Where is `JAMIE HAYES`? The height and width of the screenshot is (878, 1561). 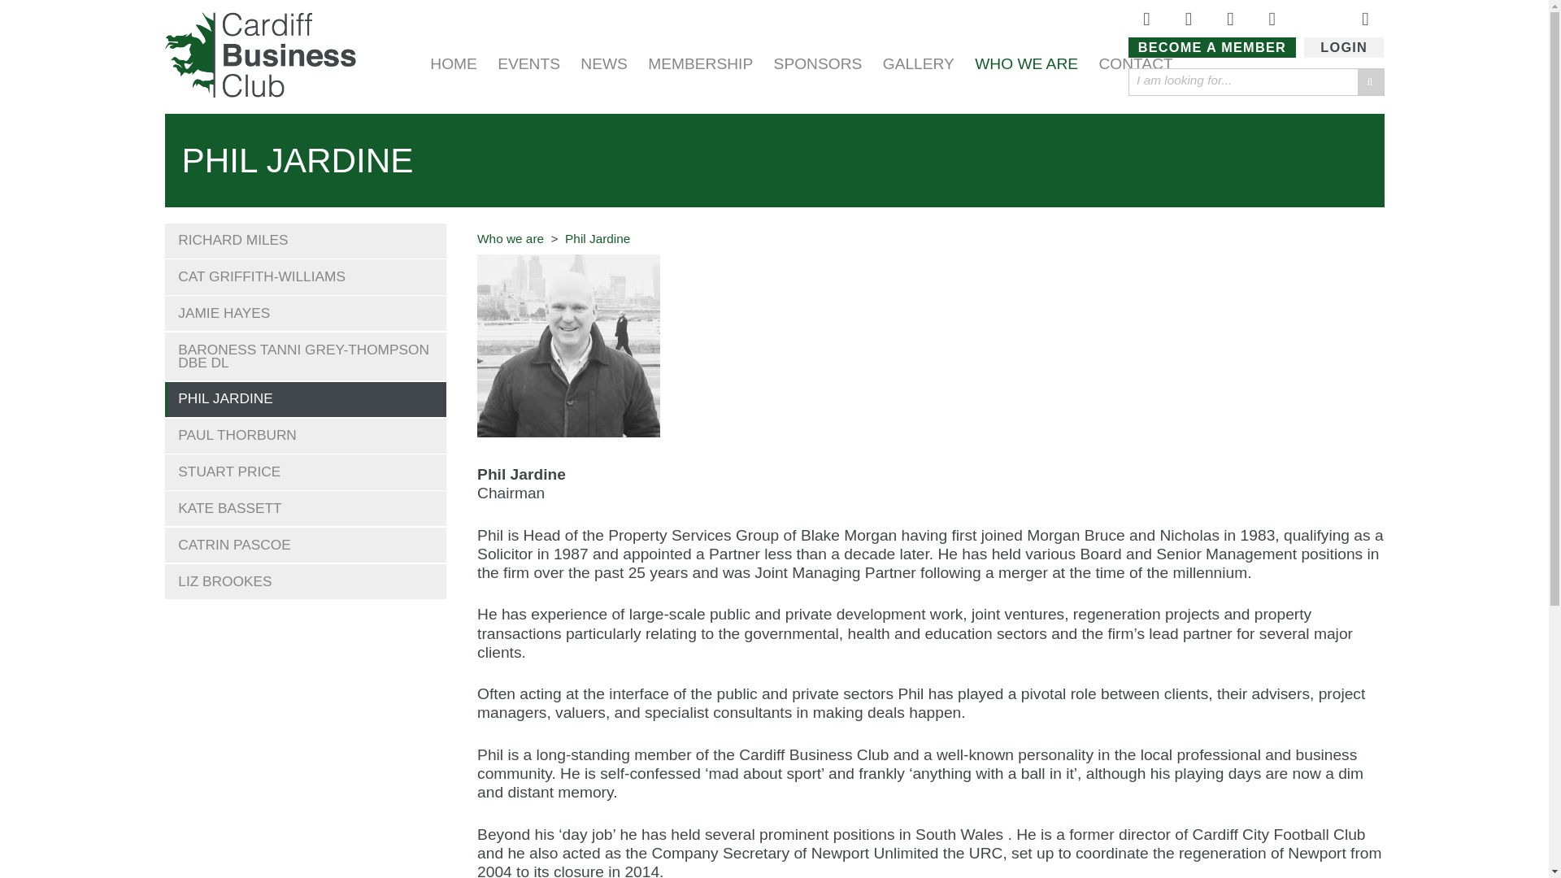
JAMIE HAYES is located at coordinates (304, 313).